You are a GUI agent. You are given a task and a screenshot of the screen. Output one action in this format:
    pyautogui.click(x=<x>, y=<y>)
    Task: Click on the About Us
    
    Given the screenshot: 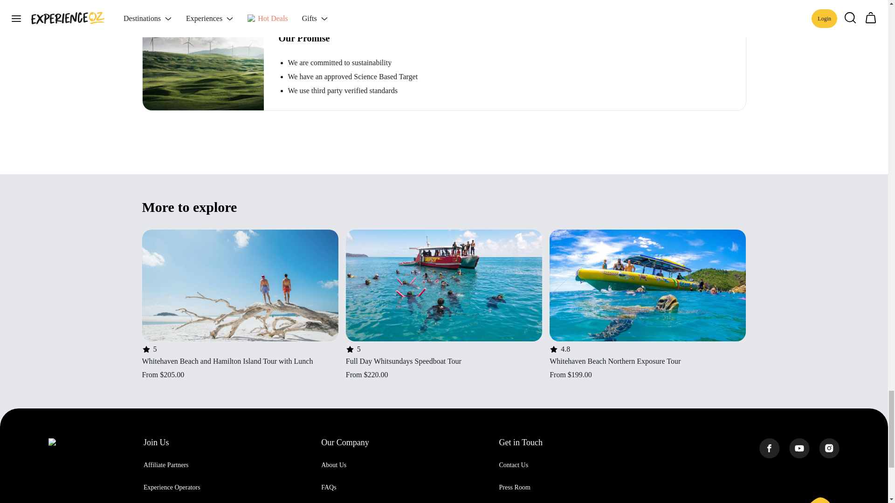 What is the action you would take?
    pyautogui.click(x=334, y=465)
    